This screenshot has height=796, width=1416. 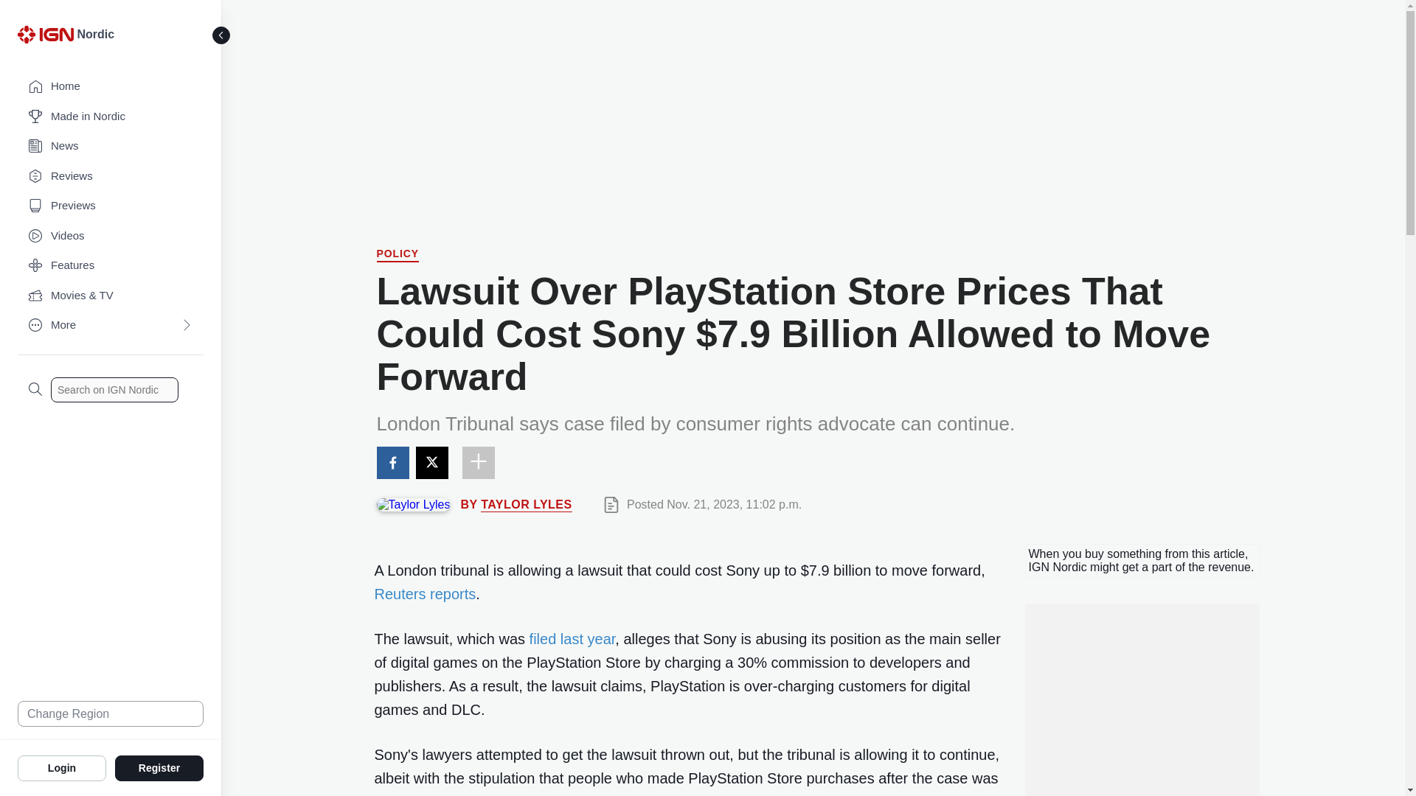 What do you see at coordinates (111, 326) in the screenshot?
I see `More` at bounding box center [111, 326].